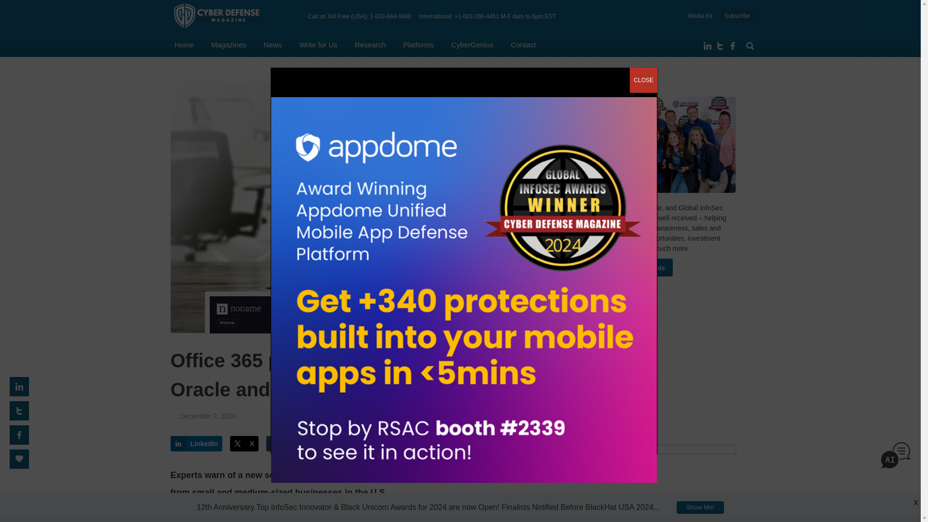 The image size is (928, 522). I want to click on Subscribe, so click(737, 16).